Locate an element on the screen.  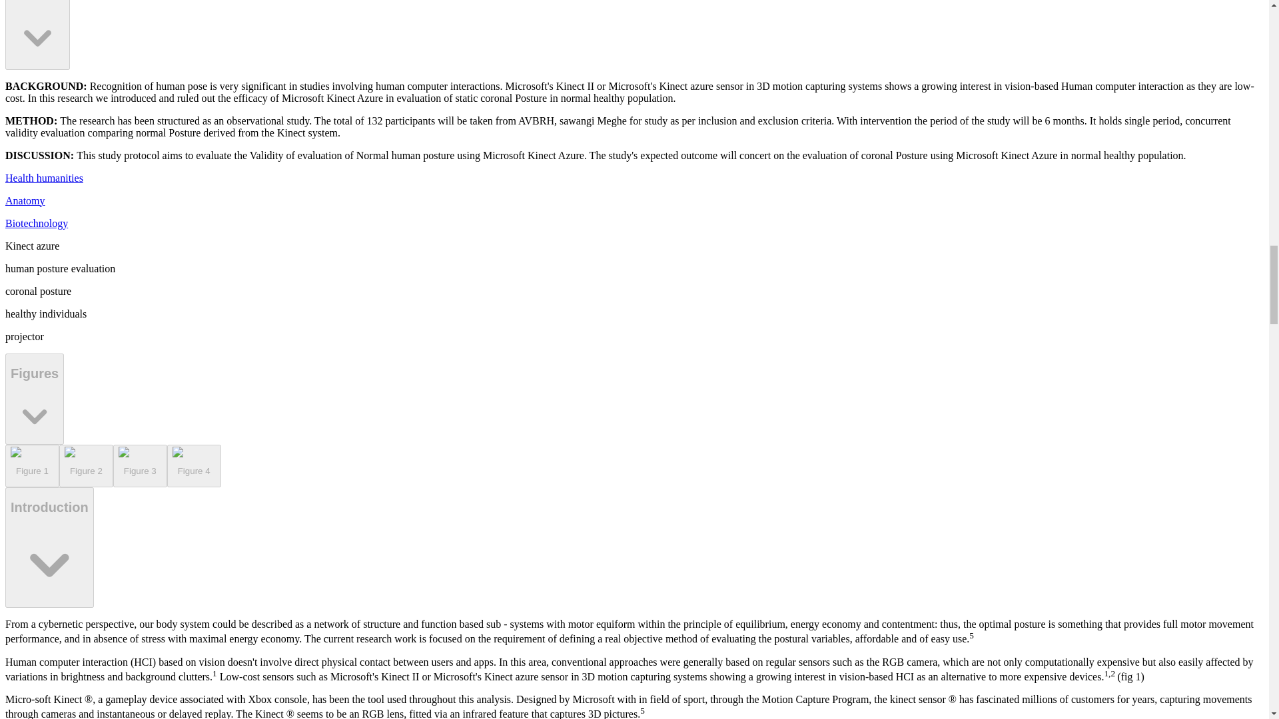
Figure 2 is located at coordinates (86, 466).